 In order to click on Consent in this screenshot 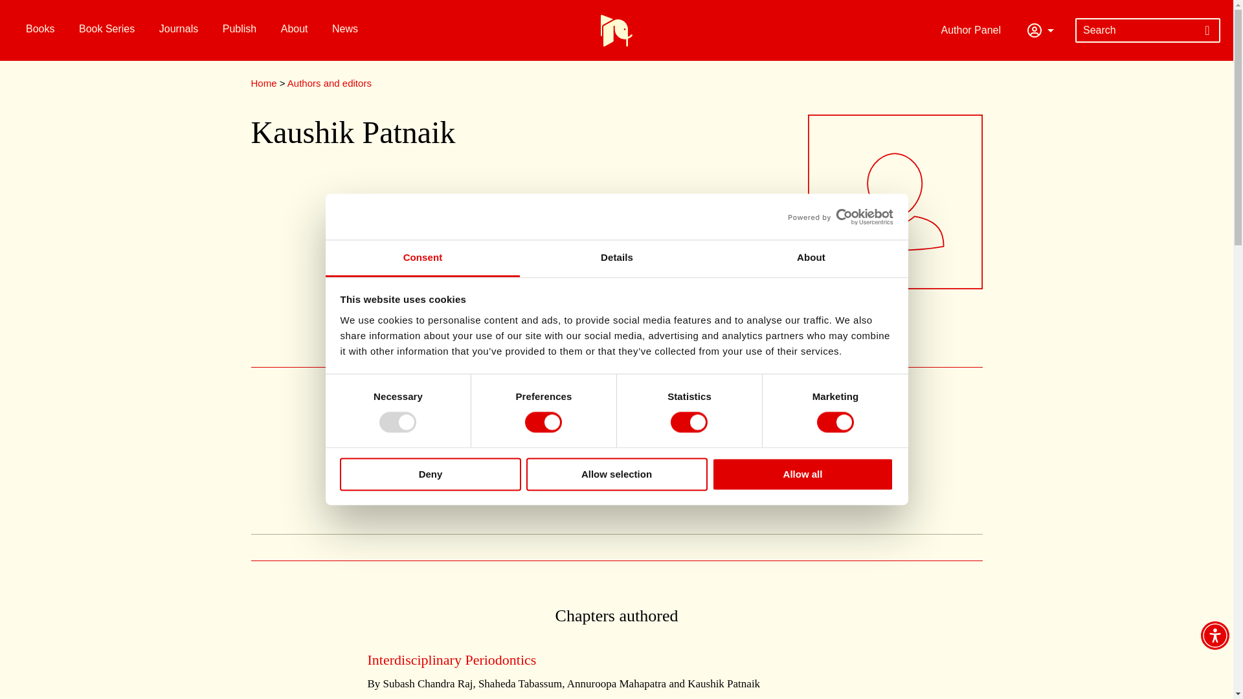, I will do `click(422, 258)`.